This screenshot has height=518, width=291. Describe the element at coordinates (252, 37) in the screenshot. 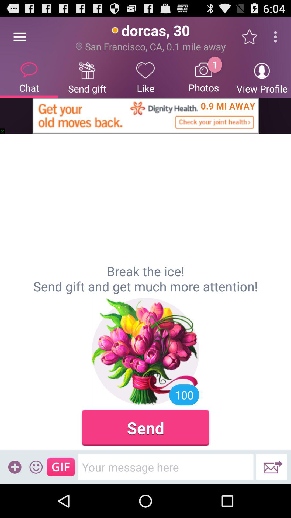

I see `click the icon to the right of san francisco ca icon` at that location.